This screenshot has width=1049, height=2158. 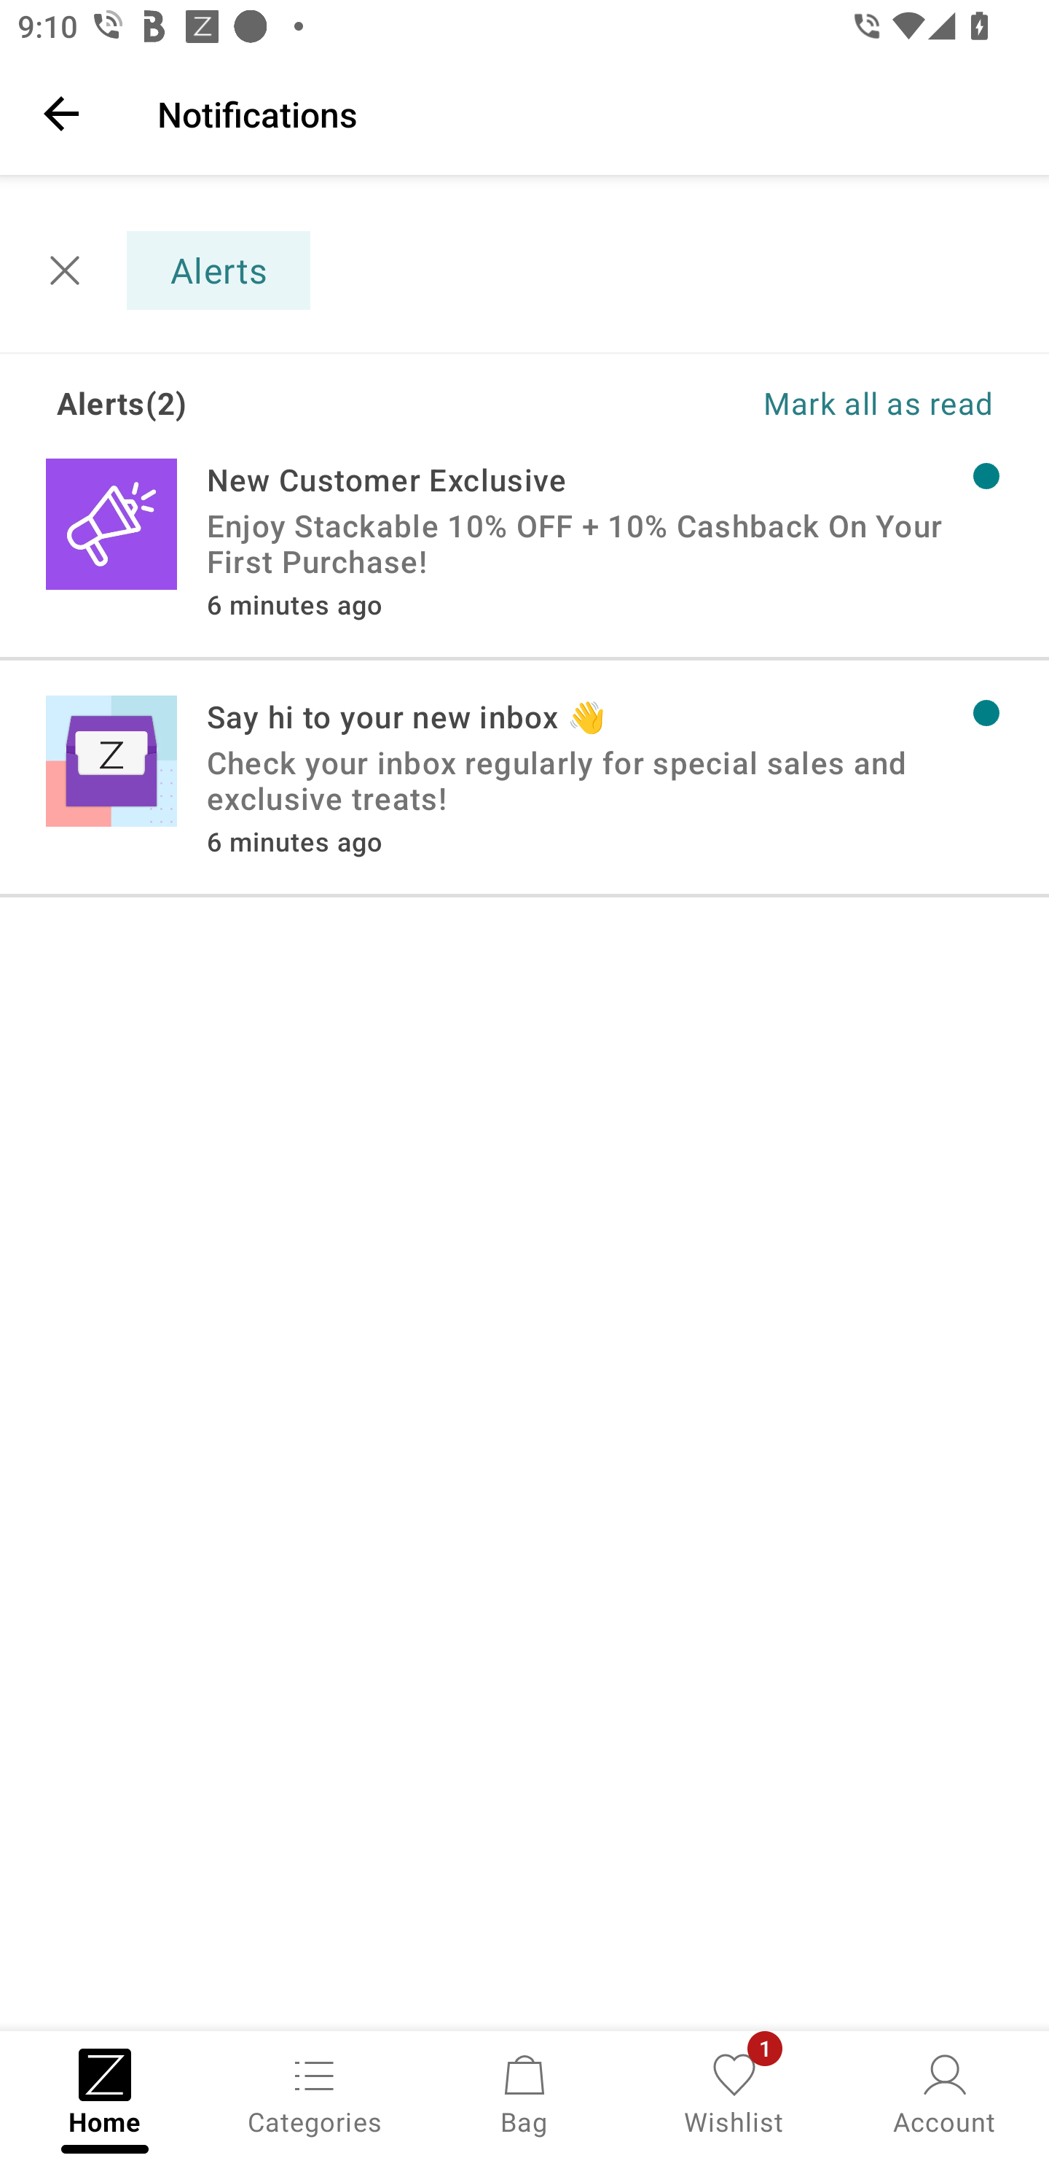 What do you see at coordinates (586, 113) in the screenshot?
I see `Notifications` at bounding box center [586, 113].